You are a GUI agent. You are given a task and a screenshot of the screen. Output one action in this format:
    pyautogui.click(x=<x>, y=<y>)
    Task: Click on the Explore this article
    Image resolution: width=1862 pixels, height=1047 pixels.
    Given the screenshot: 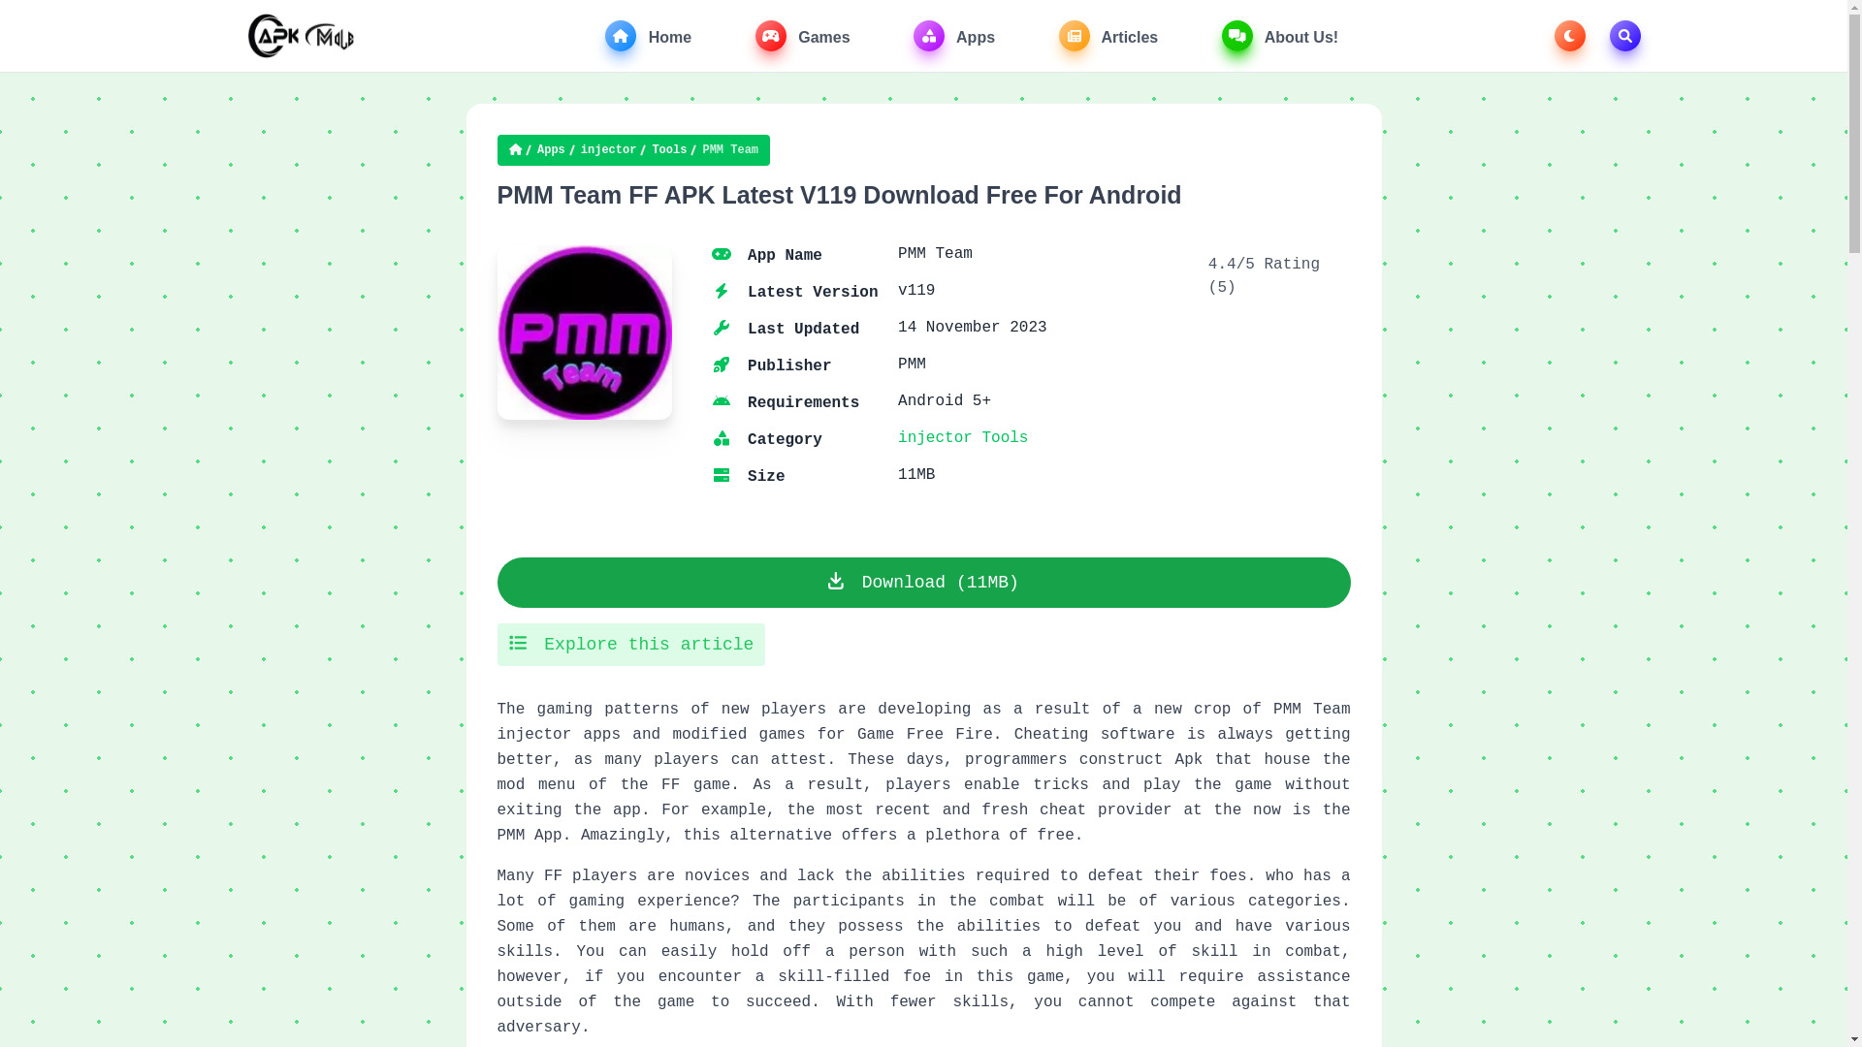 What is the action you would take?
    pyautogui.click(x=630, y=644)
    